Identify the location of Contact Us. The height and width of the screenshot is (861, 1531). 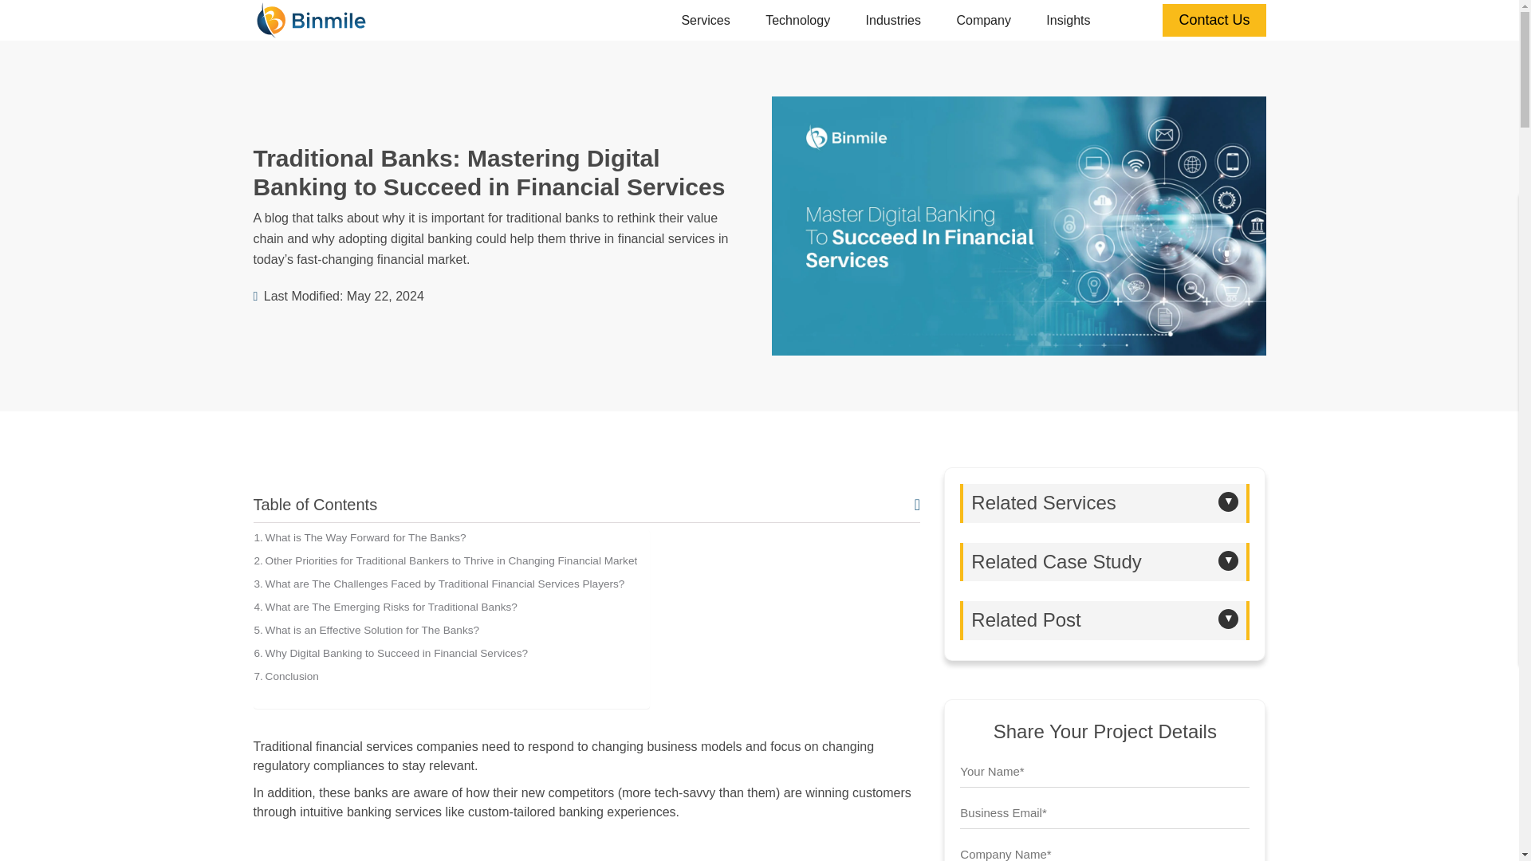
(1214, 21).